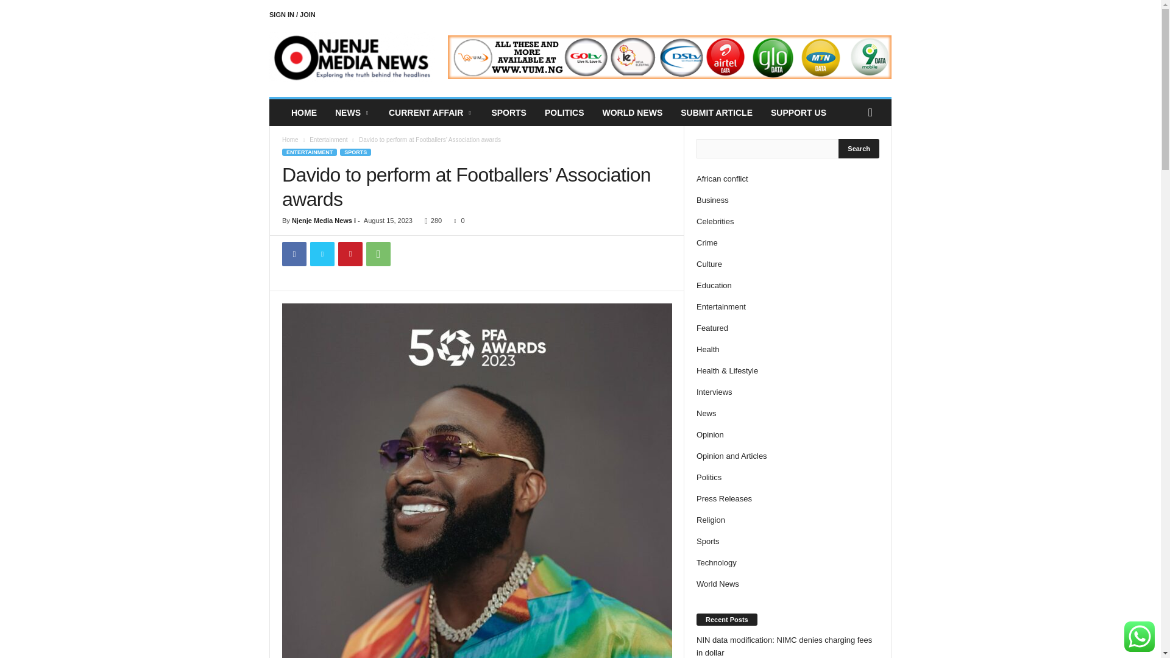 Image resolution: width=1170 pixels, height=658 pixels. What do you see at coordinates (378, 254) in the screenshot?
I see `WhatsApp` at bounding box center [378, 254].